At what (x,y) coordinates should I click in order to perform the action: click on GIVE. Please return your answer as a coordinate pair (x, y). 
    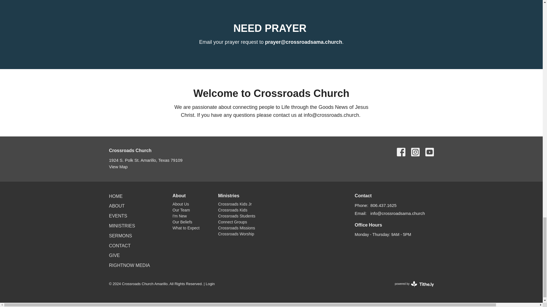
    Looking at the image, I should click on (114, 255).